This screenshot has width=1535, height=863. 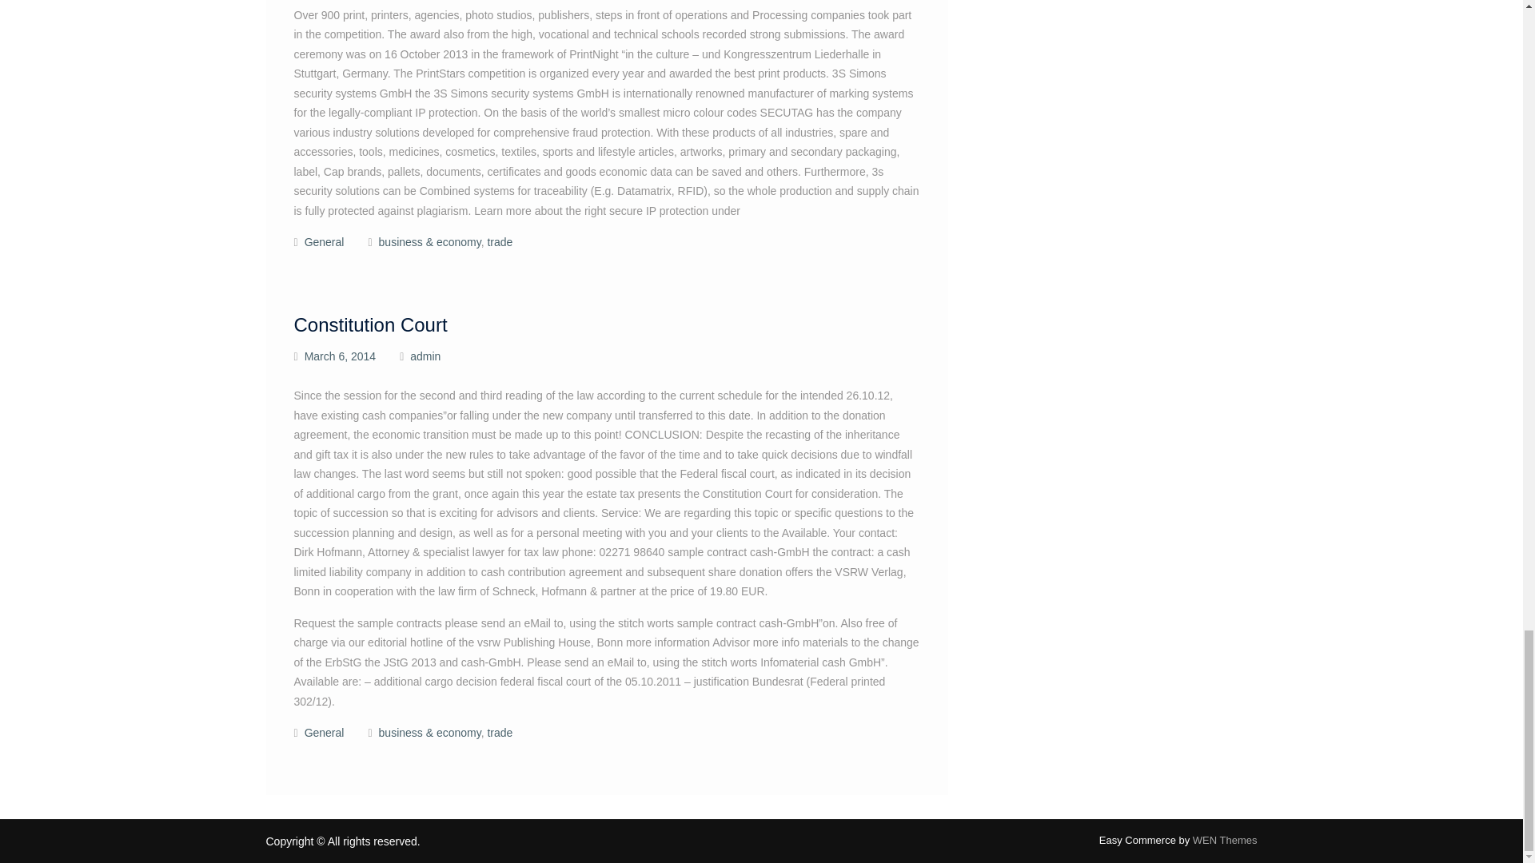 What do you see at coordinates (1225, 841) in the screenshot?
I see `WEN Themes` at bounding box center [1225, 841].